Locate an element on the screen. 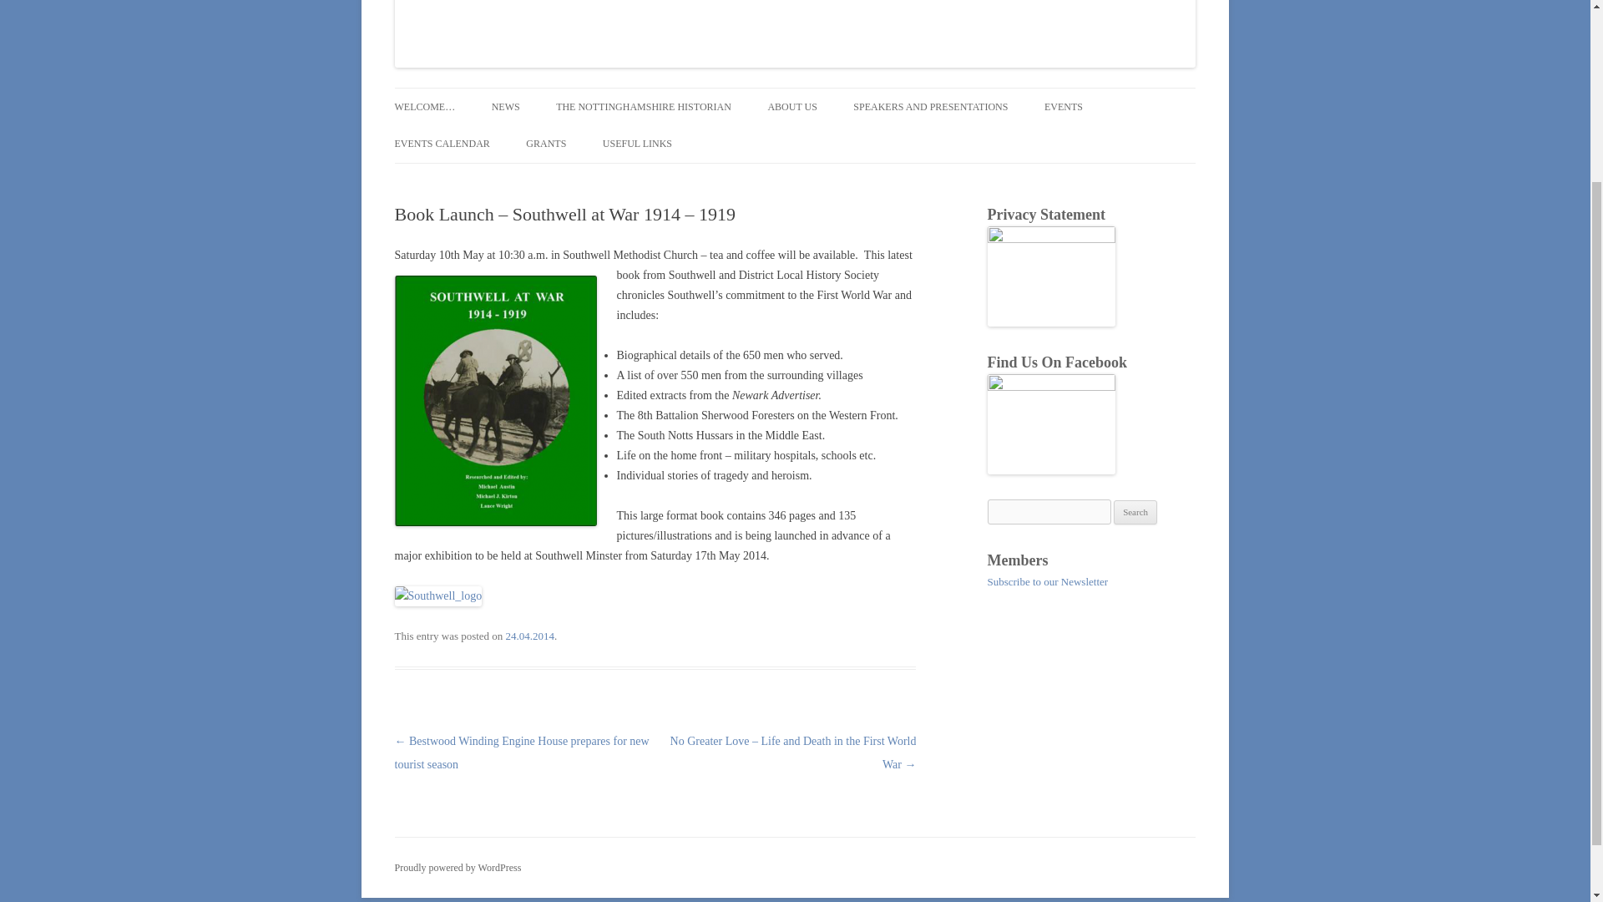 This screenshot has width=1603, height=902. USEFUL LINKS is located at coordinates (636, 144).